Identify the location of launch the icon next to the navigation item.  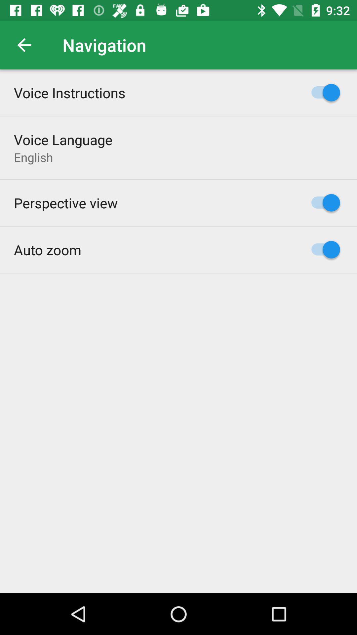
(24, 45).